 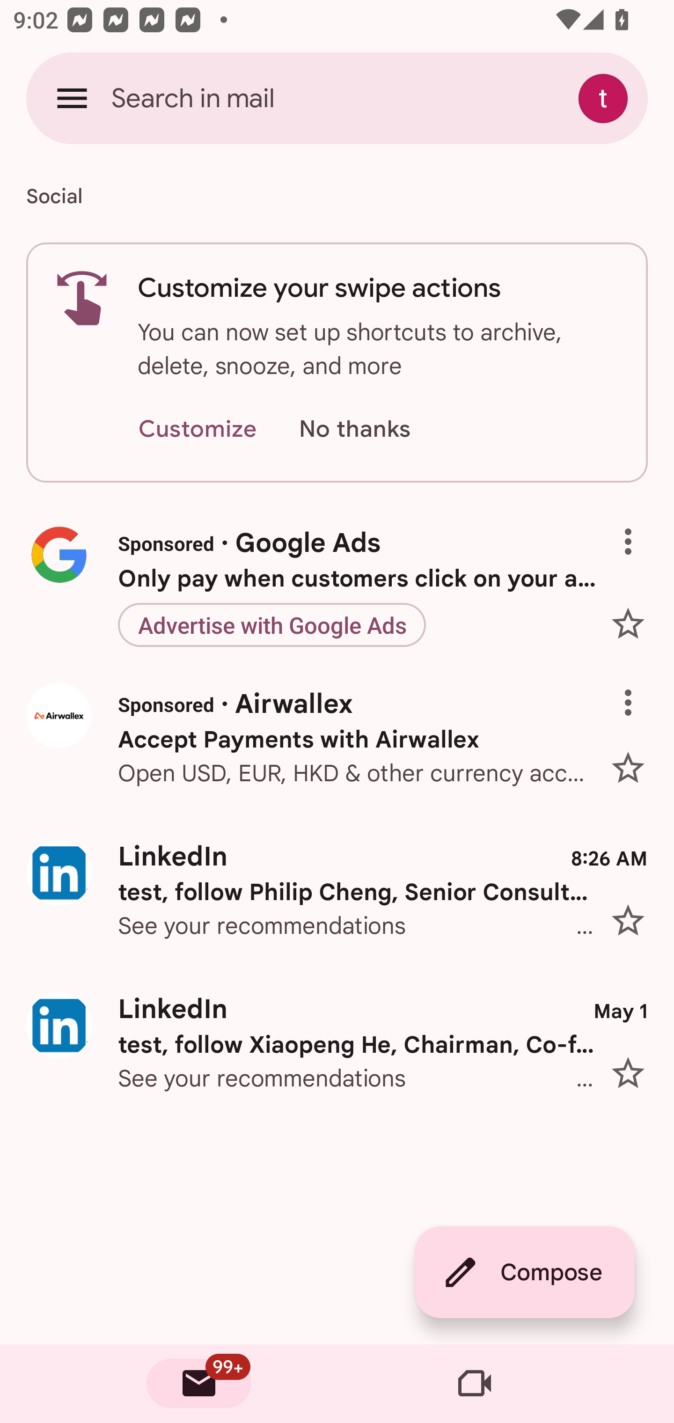 I want to click on Ad info, so click(x=635, y=528).